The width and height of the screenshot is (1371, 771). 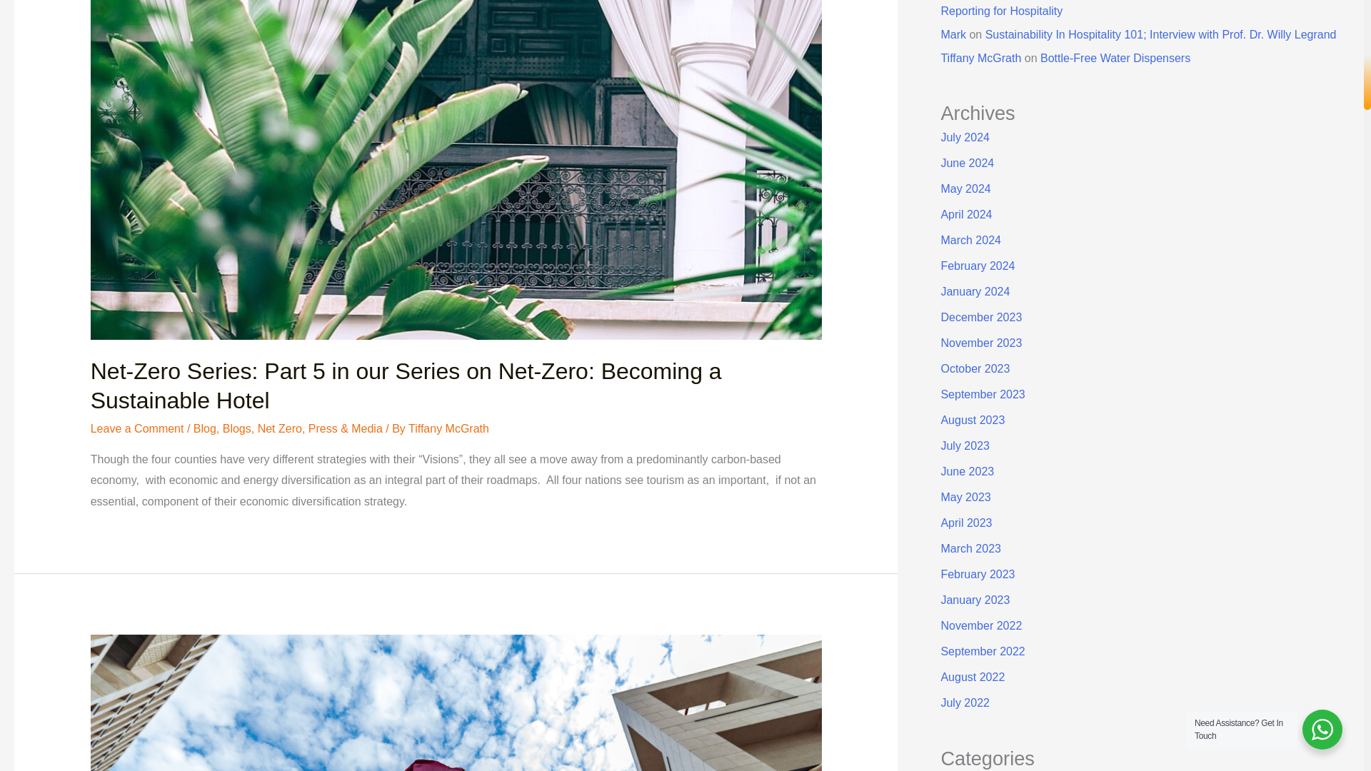 I want to click on View all posts by Tiffany McGrath, so click(x=448, y=428).